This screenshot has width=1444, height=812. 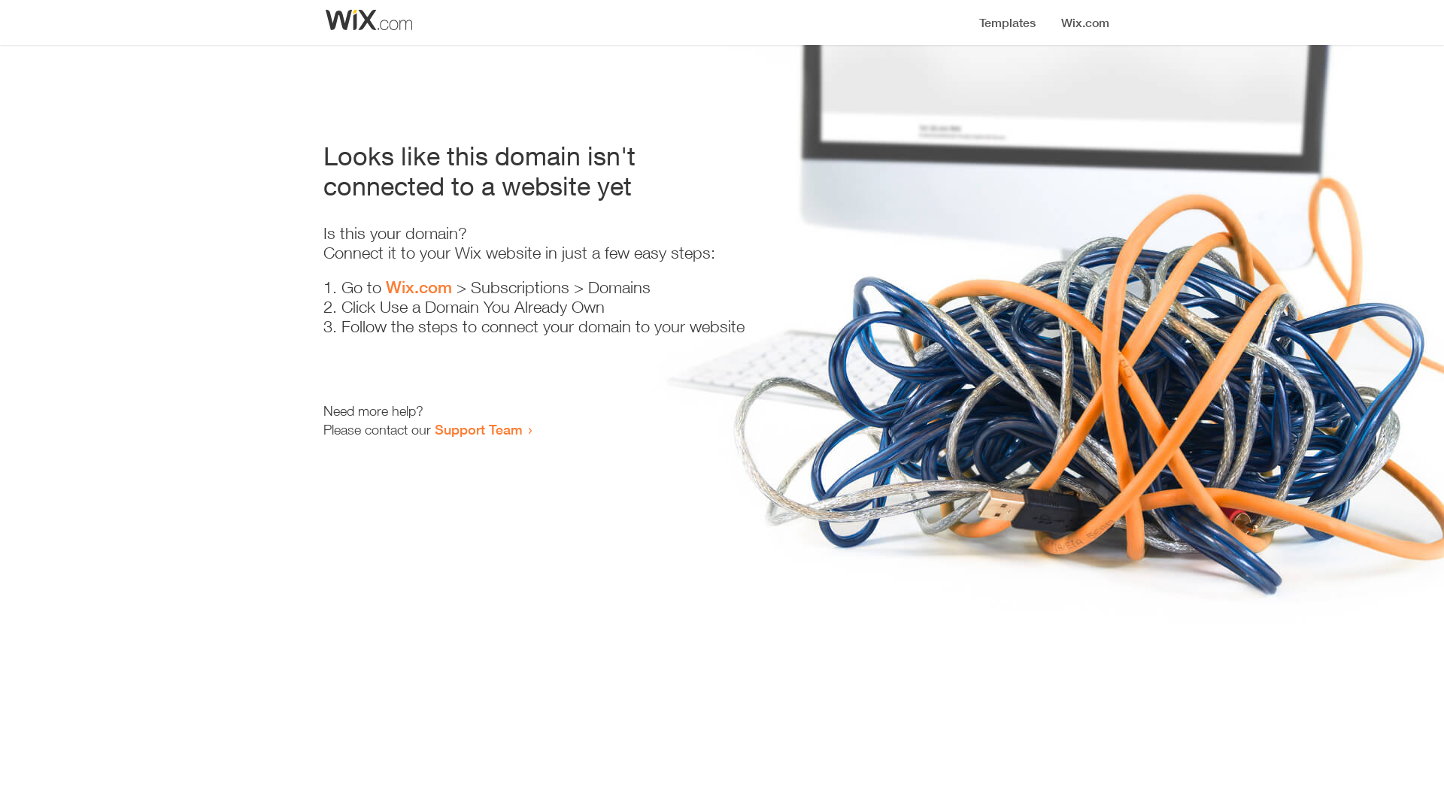 I want to click on Wix.com, so click(x=419, y=287).